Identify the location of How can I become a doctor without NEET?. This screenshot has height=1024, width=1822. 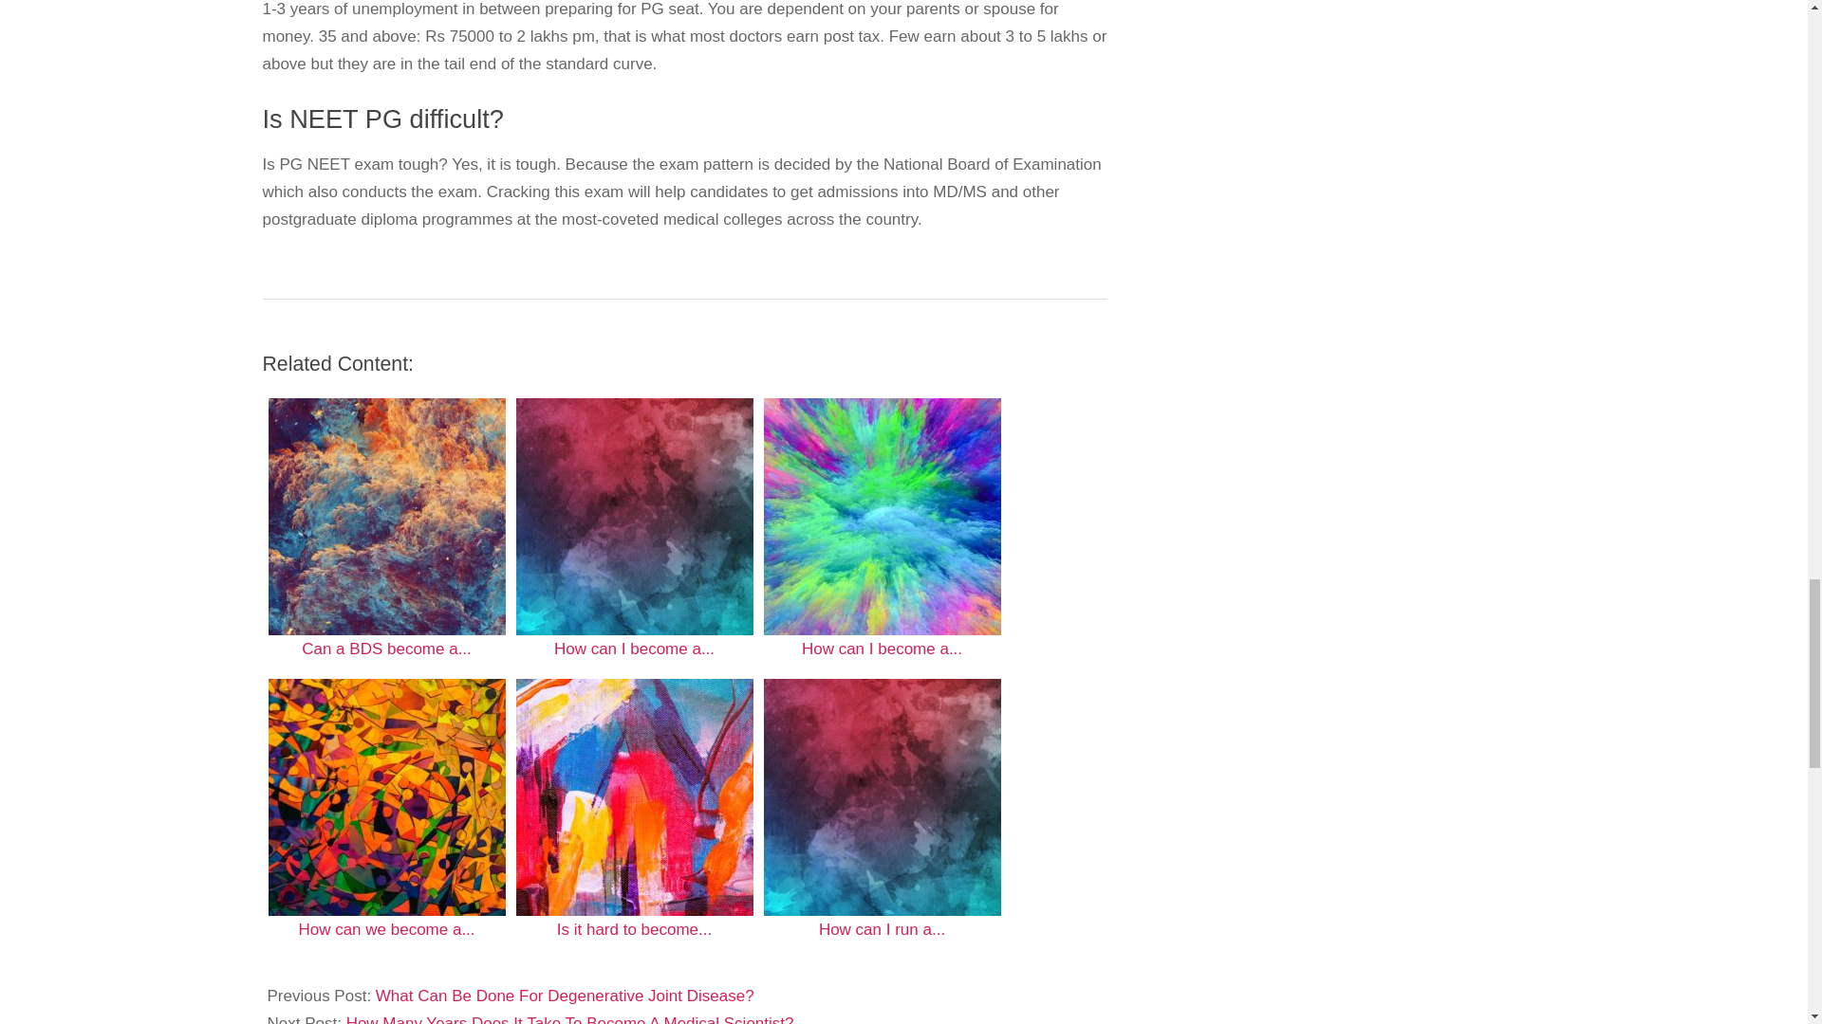
(882, 516).